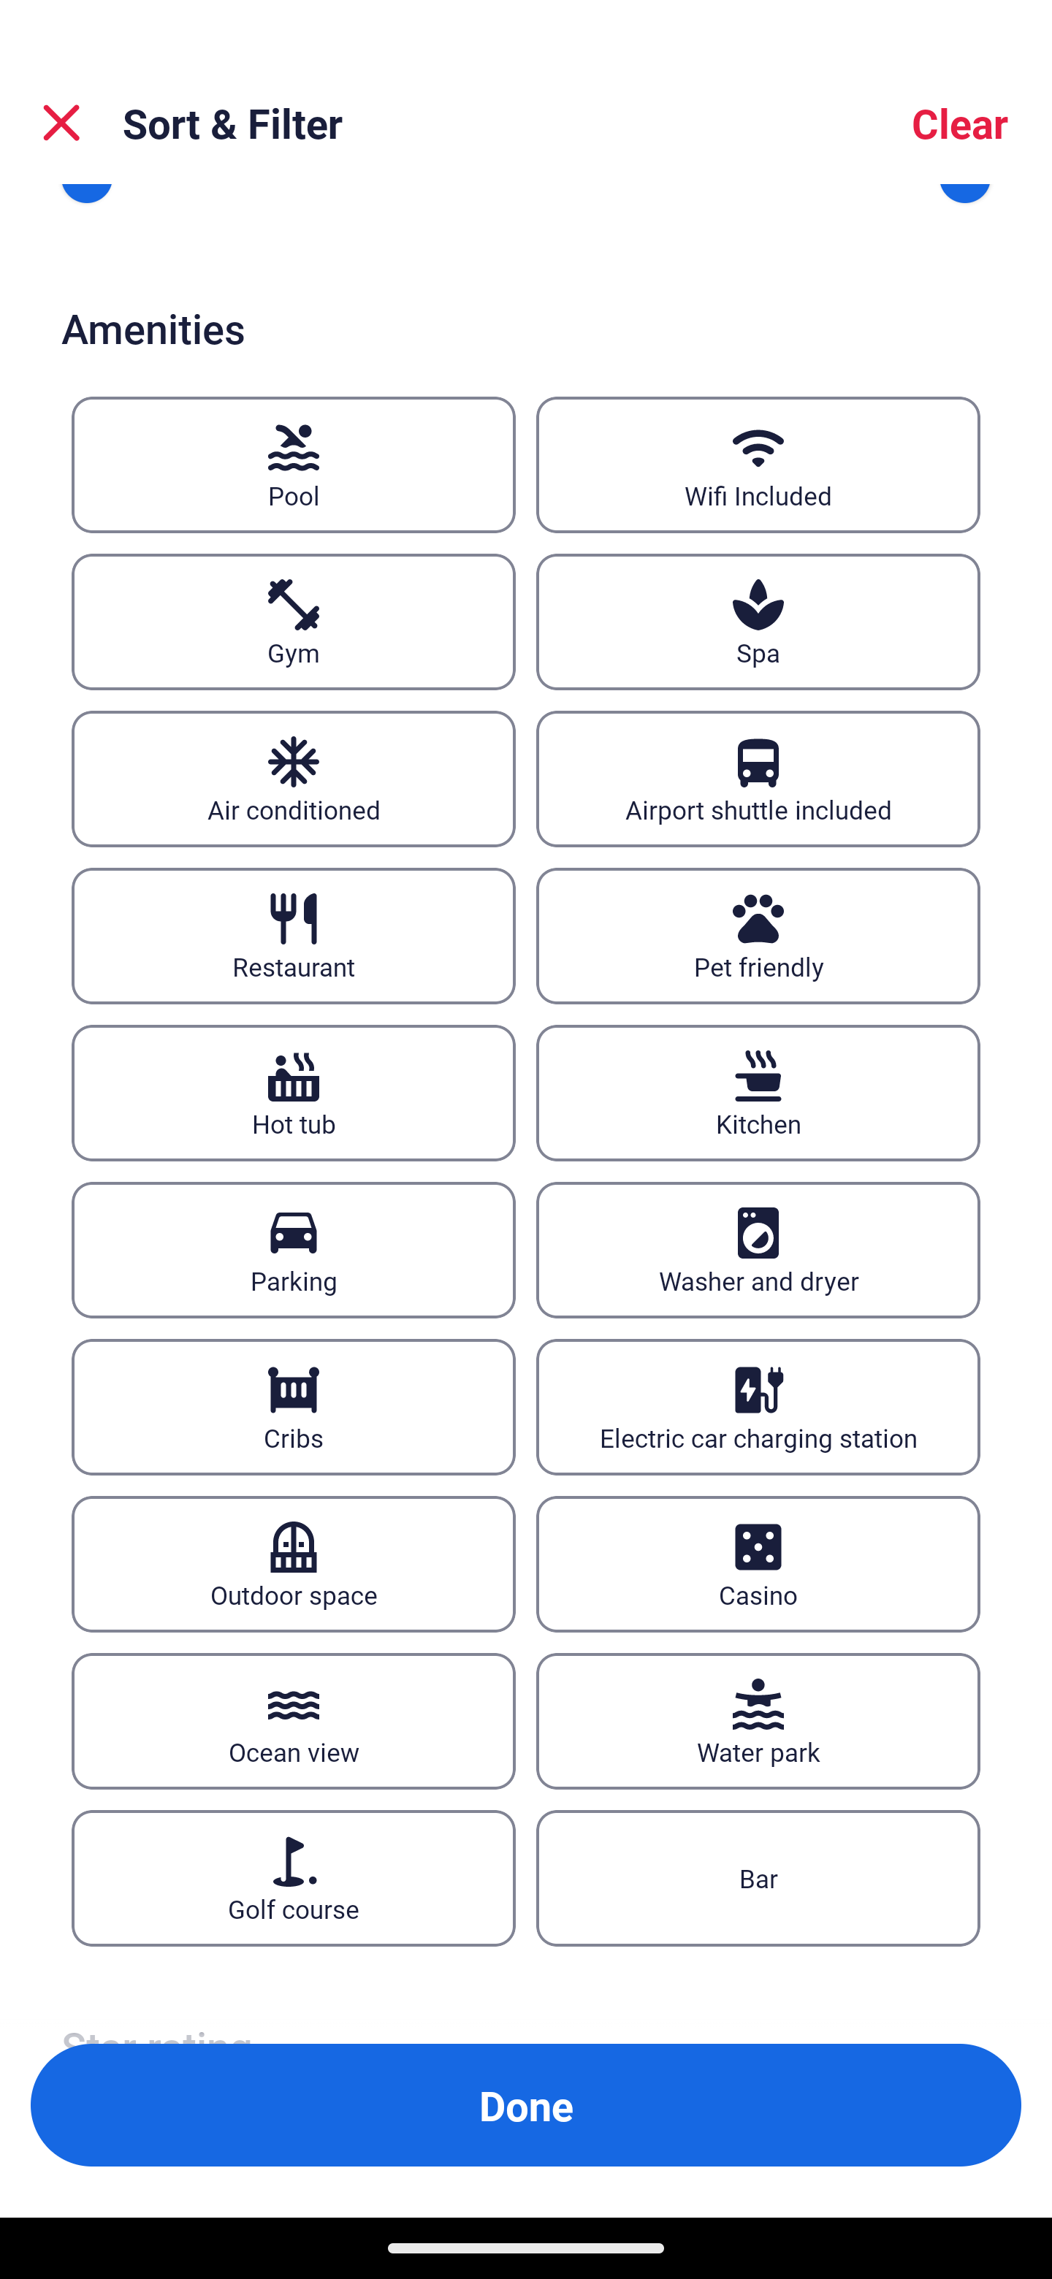  What do you see at coordinates (526, 2105) in the screenshot?
I see `Apply and close Sort and Filter Done` at bounding box center [526, 2105].